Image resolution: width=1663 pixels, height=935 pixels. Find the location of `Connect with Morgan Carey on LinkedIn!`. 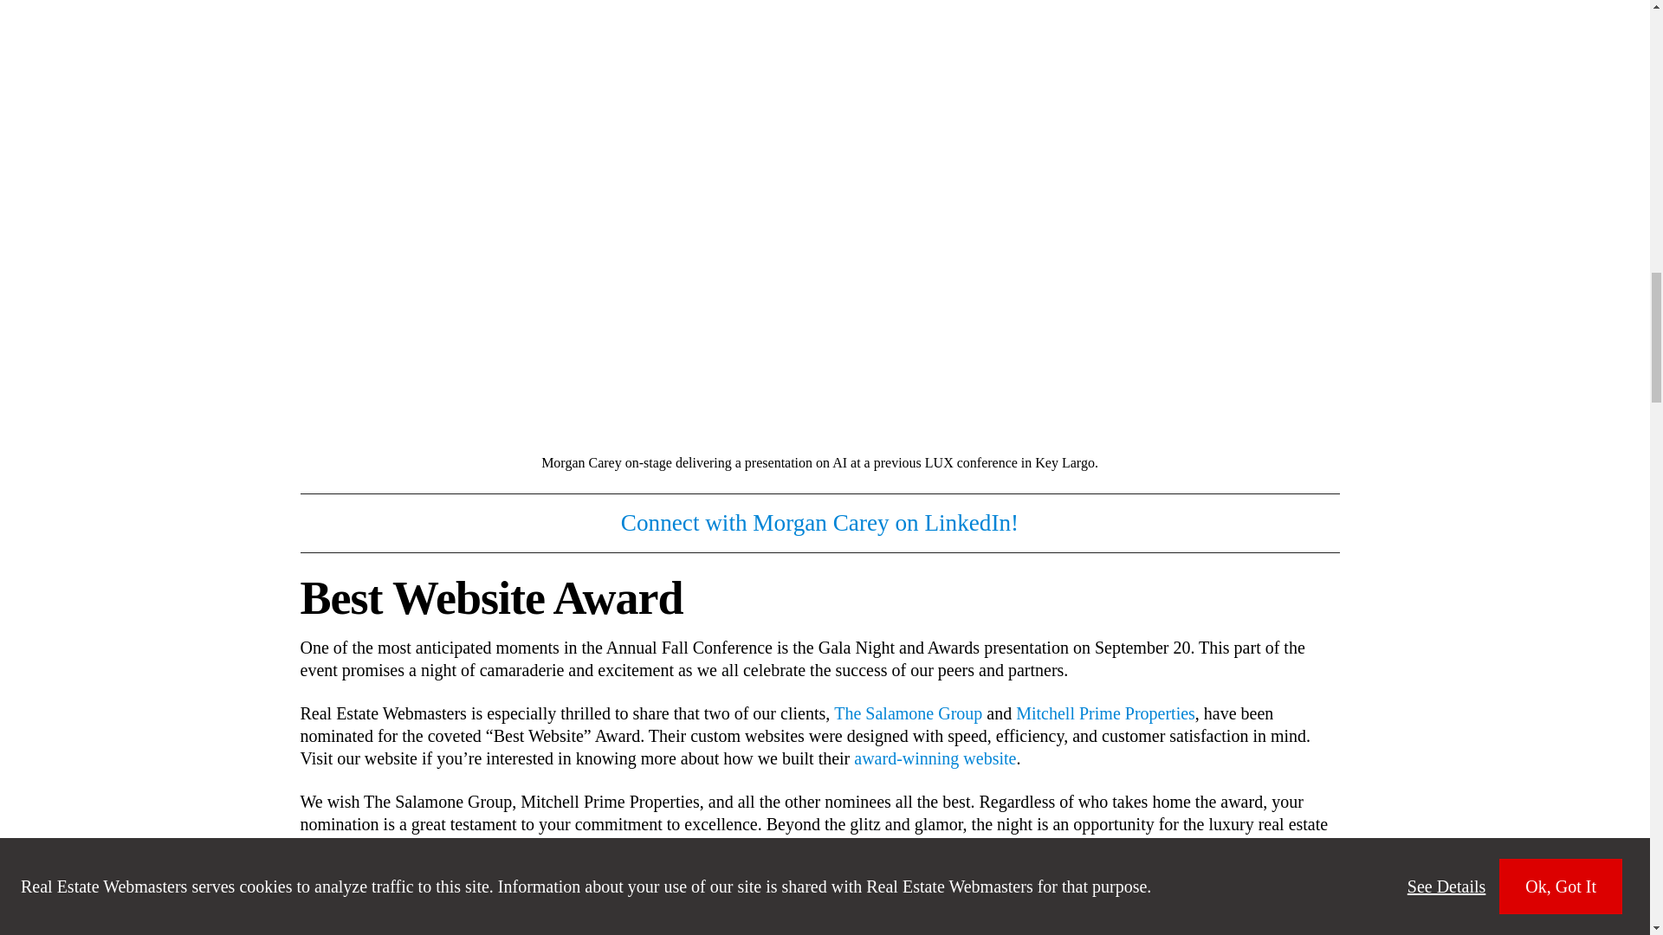

Connect with Morgan Carey on LinkedIn! is located at coordinates (819, 523).